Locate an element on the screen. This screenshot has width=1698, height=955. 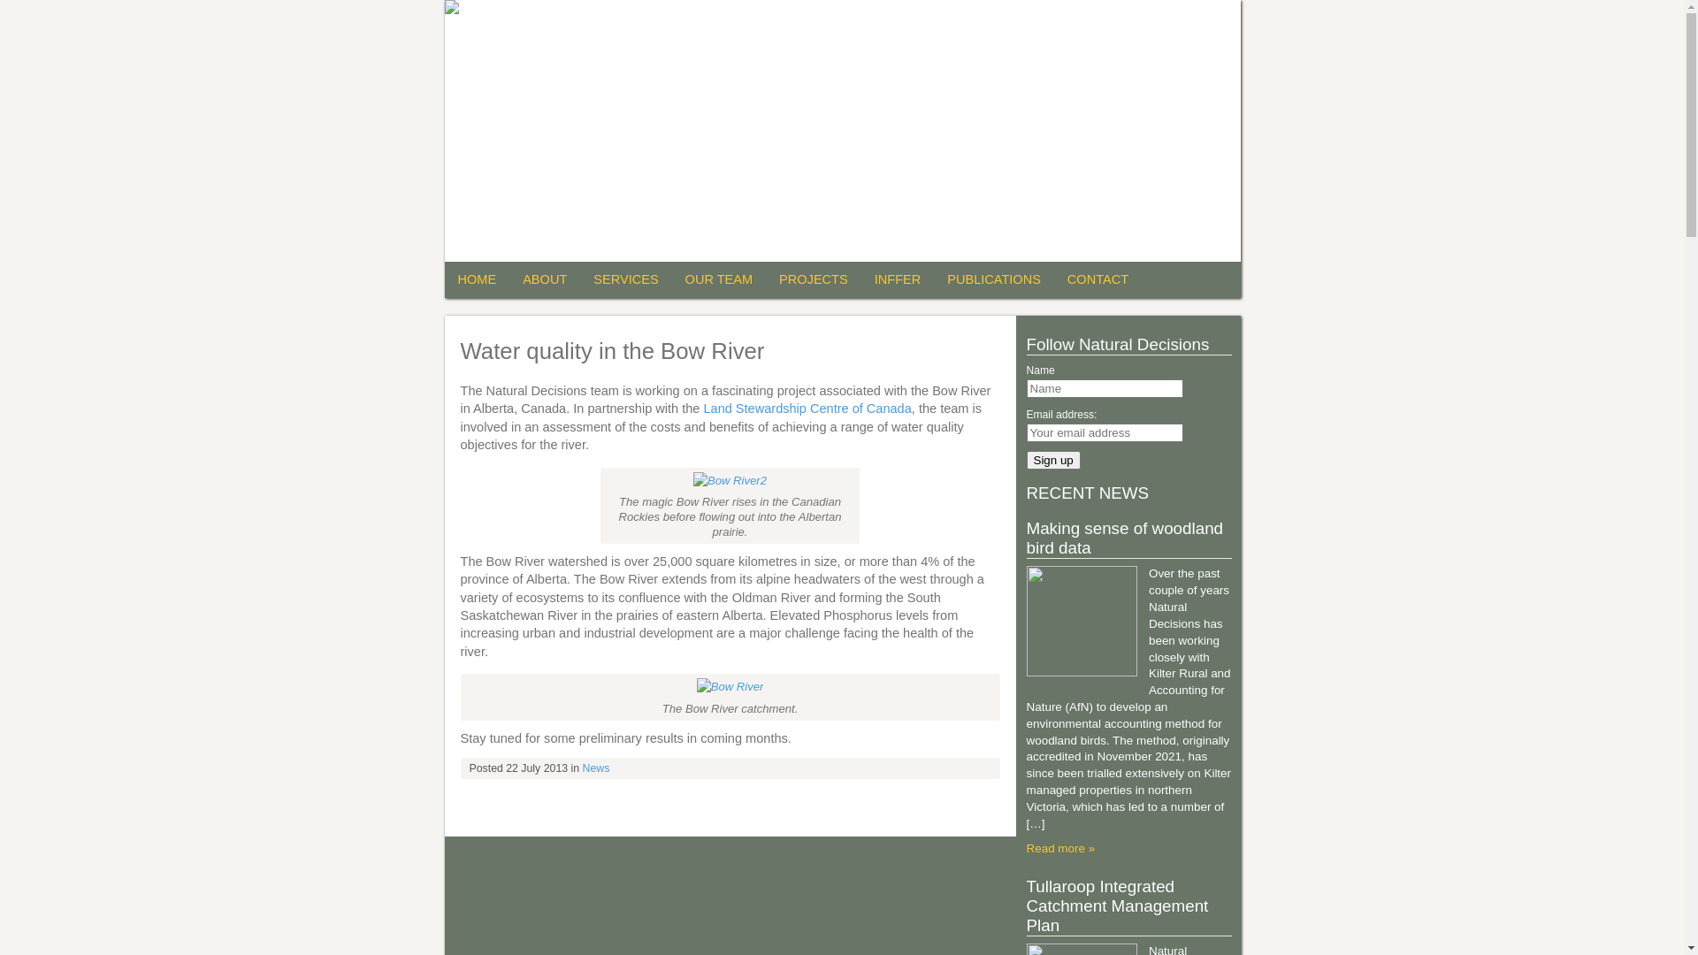
HOME is located at coordinates (477, 279).